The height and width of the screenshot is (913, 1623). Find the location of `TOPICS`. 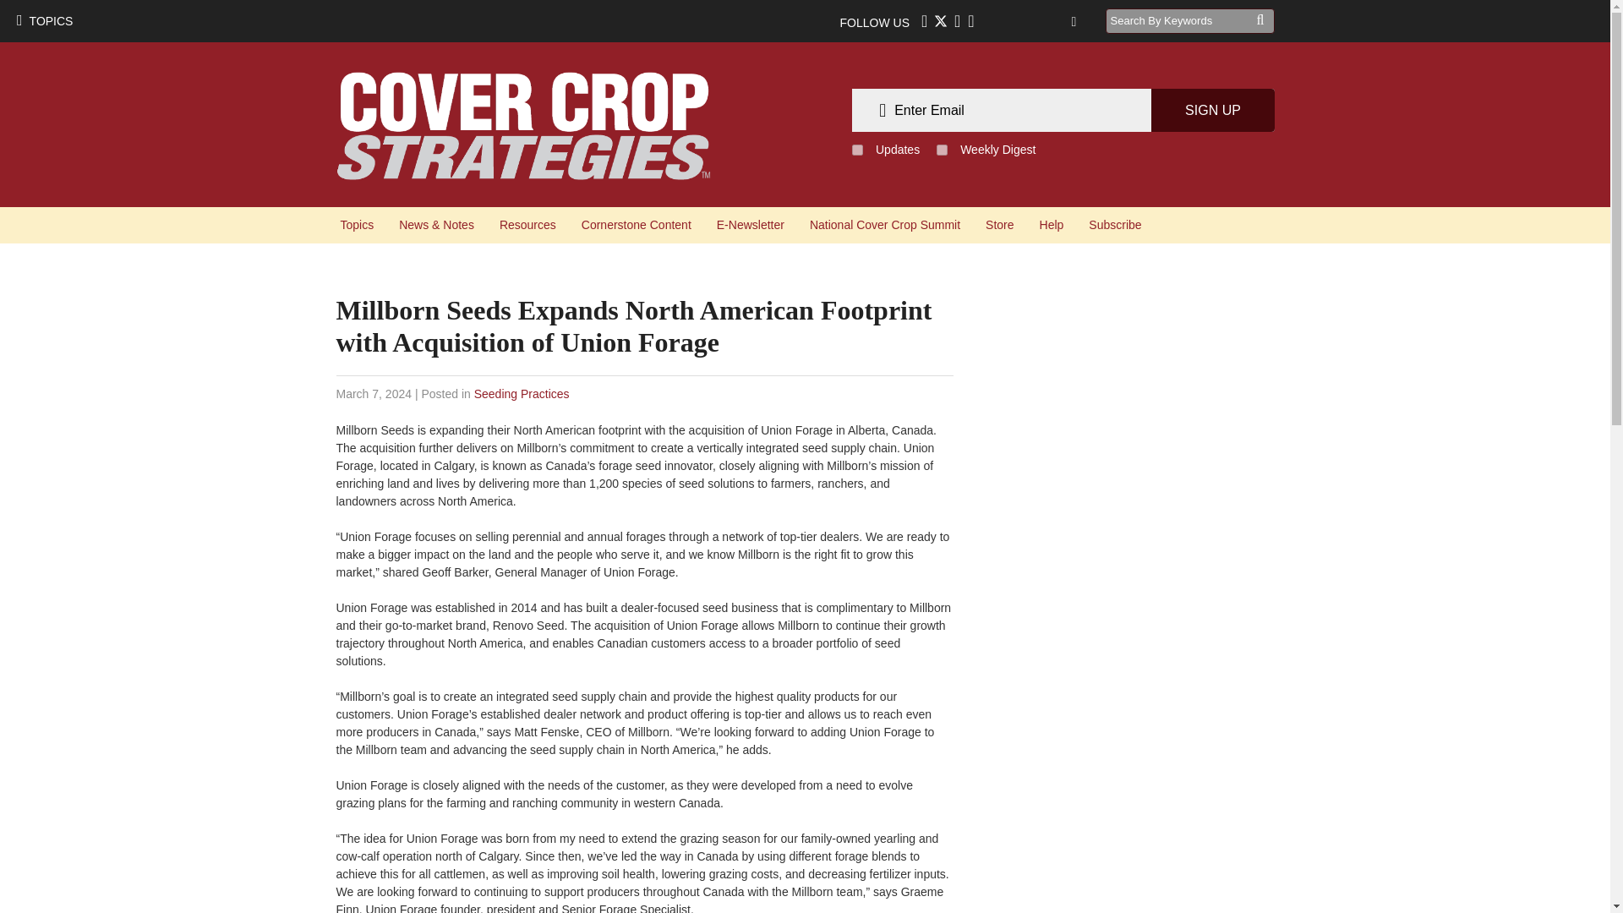

TOPICS is located at coordinates (44, 20).